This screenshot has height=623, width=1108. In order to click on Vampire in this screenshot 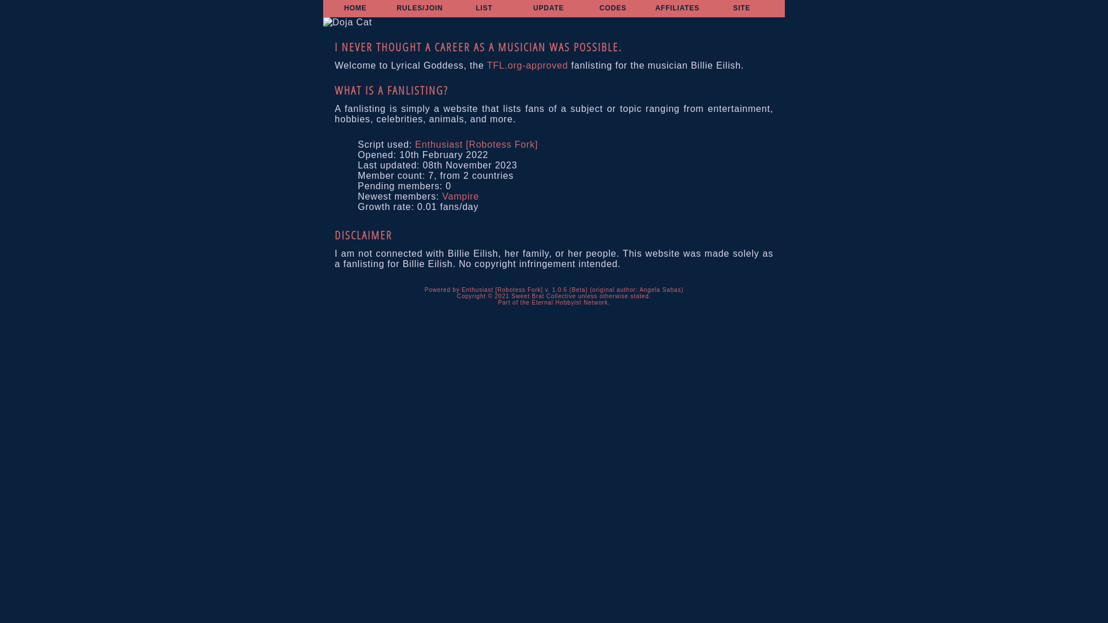, I will do `click(461, 196)`.